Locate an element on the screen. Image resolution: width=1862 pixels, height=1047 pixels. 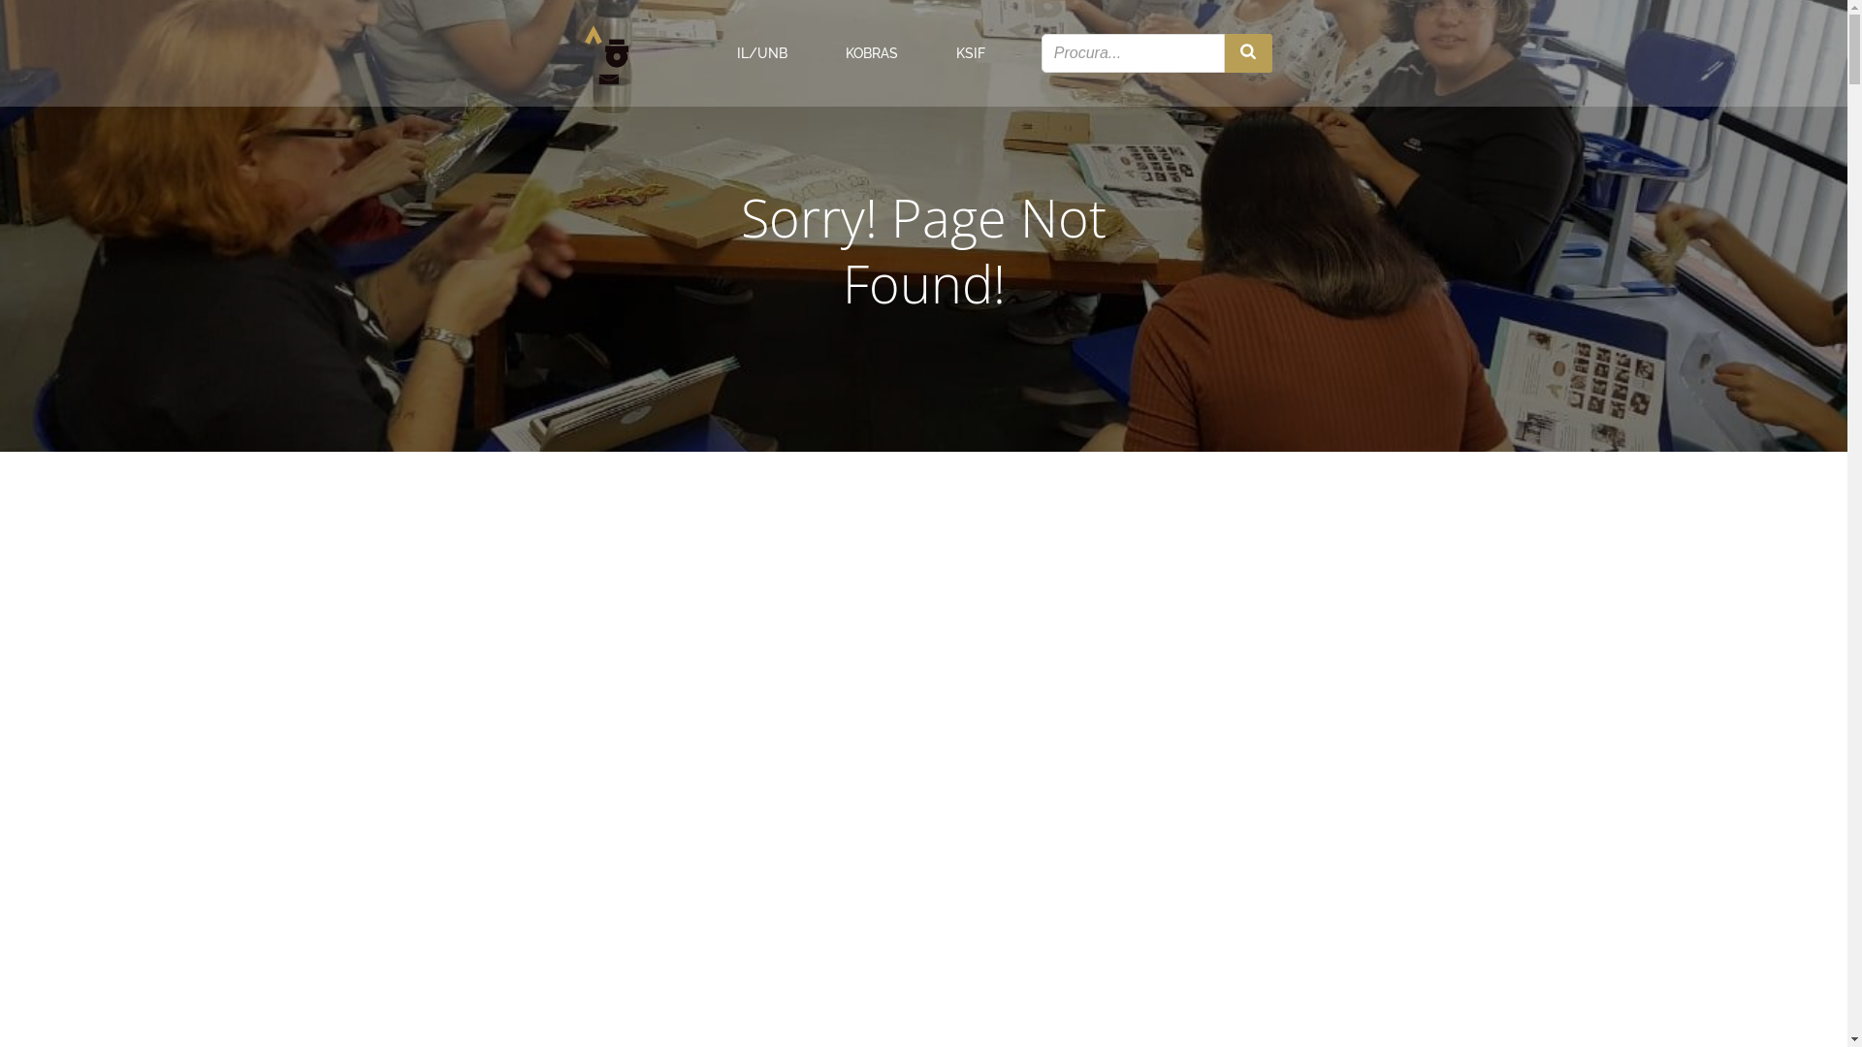
Instituto de Letras is located at coordinates (422, 865).